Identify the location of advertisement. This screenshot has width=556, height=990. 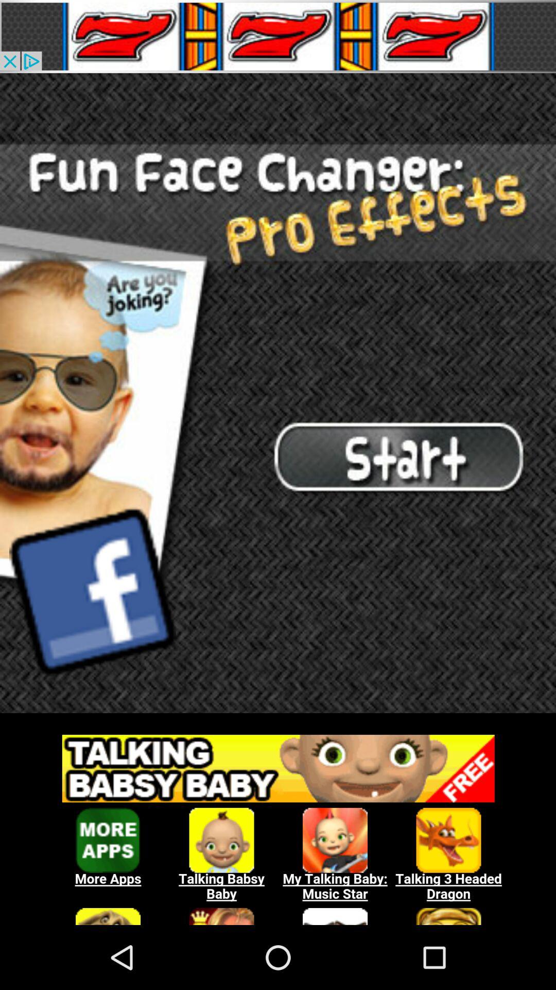
(278, 36).